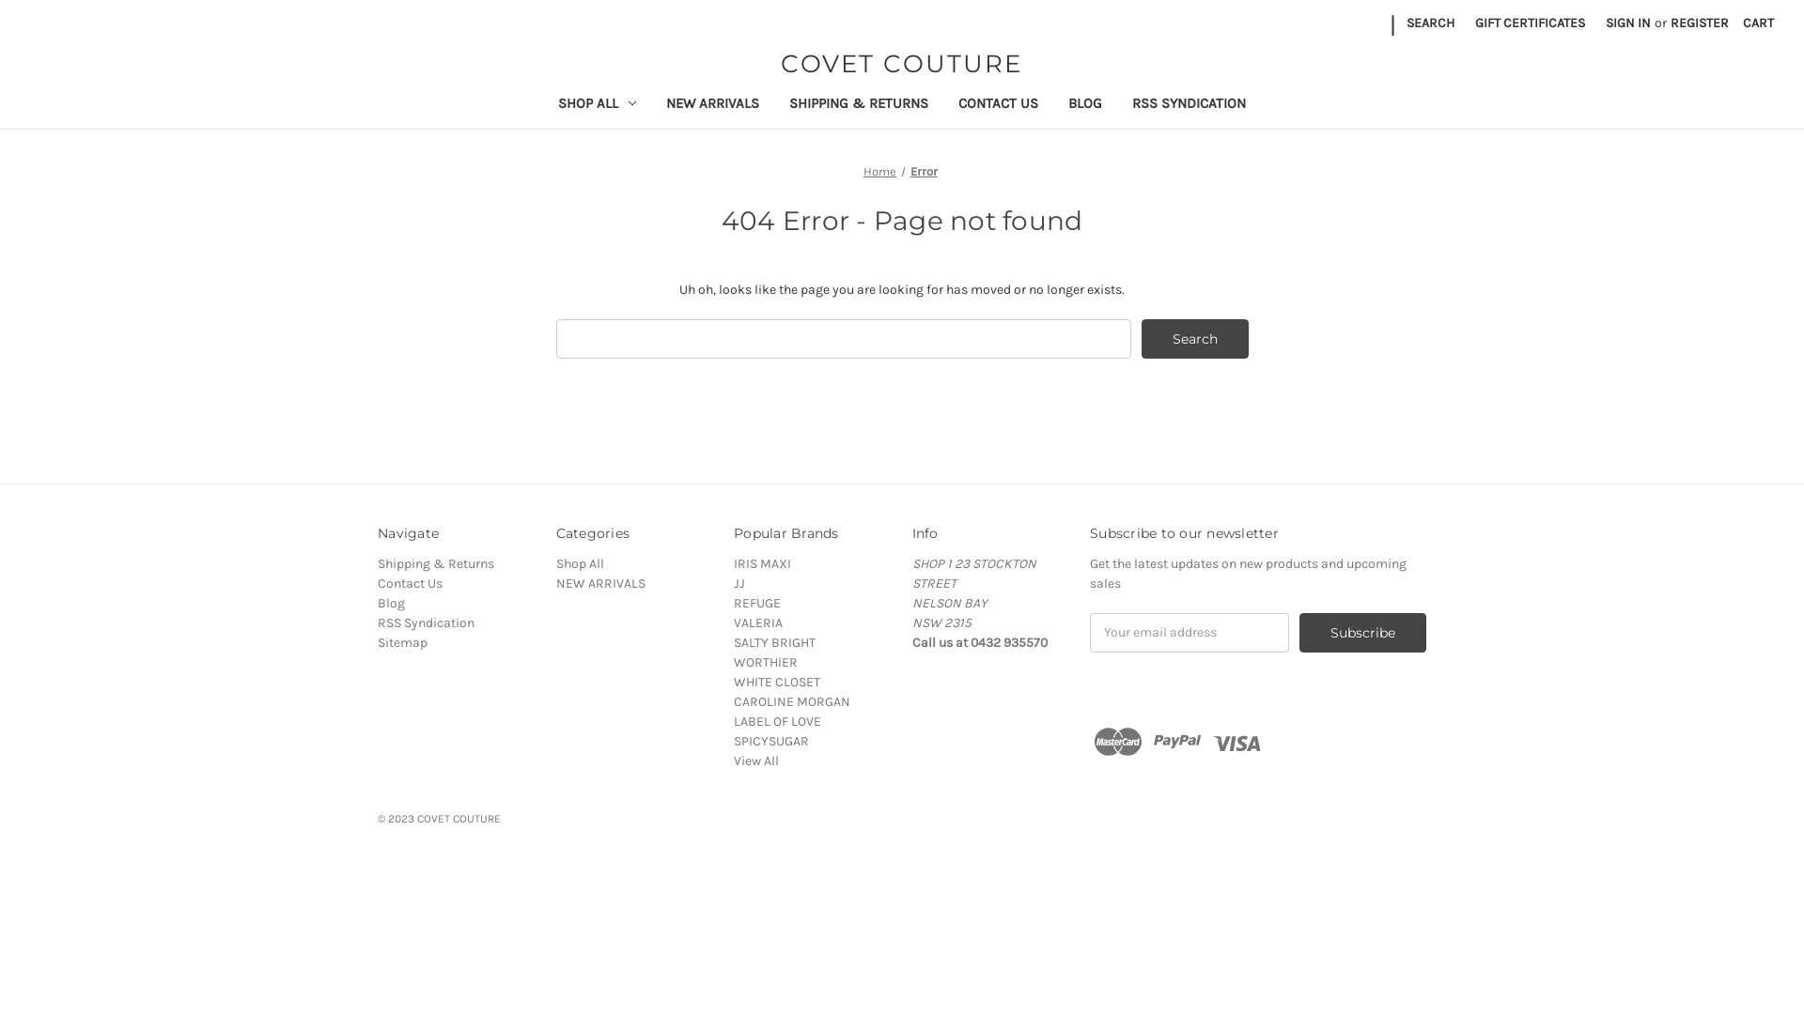 Image resolution: width=1804 pixels, height=1014 pixels. I want to click on RSS SYNDICATION, so click(1190, 105).